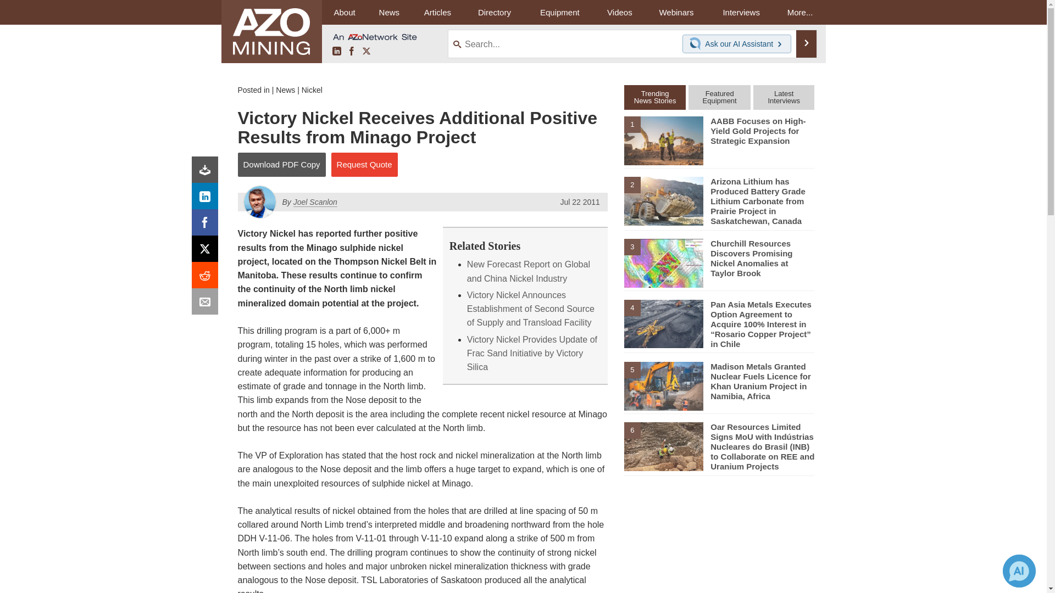 The height and width of the screenshot is (593, 1055). Describe the element at coordinates (344, 12) in the screenshot. I see `About` at that location.